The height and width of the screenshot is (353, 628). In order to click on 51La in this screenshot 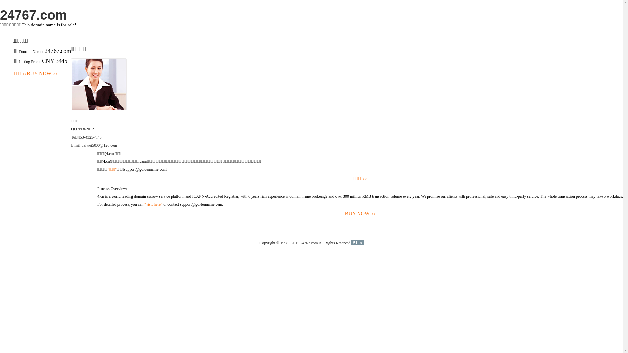, I will do `click(357, 243)`.